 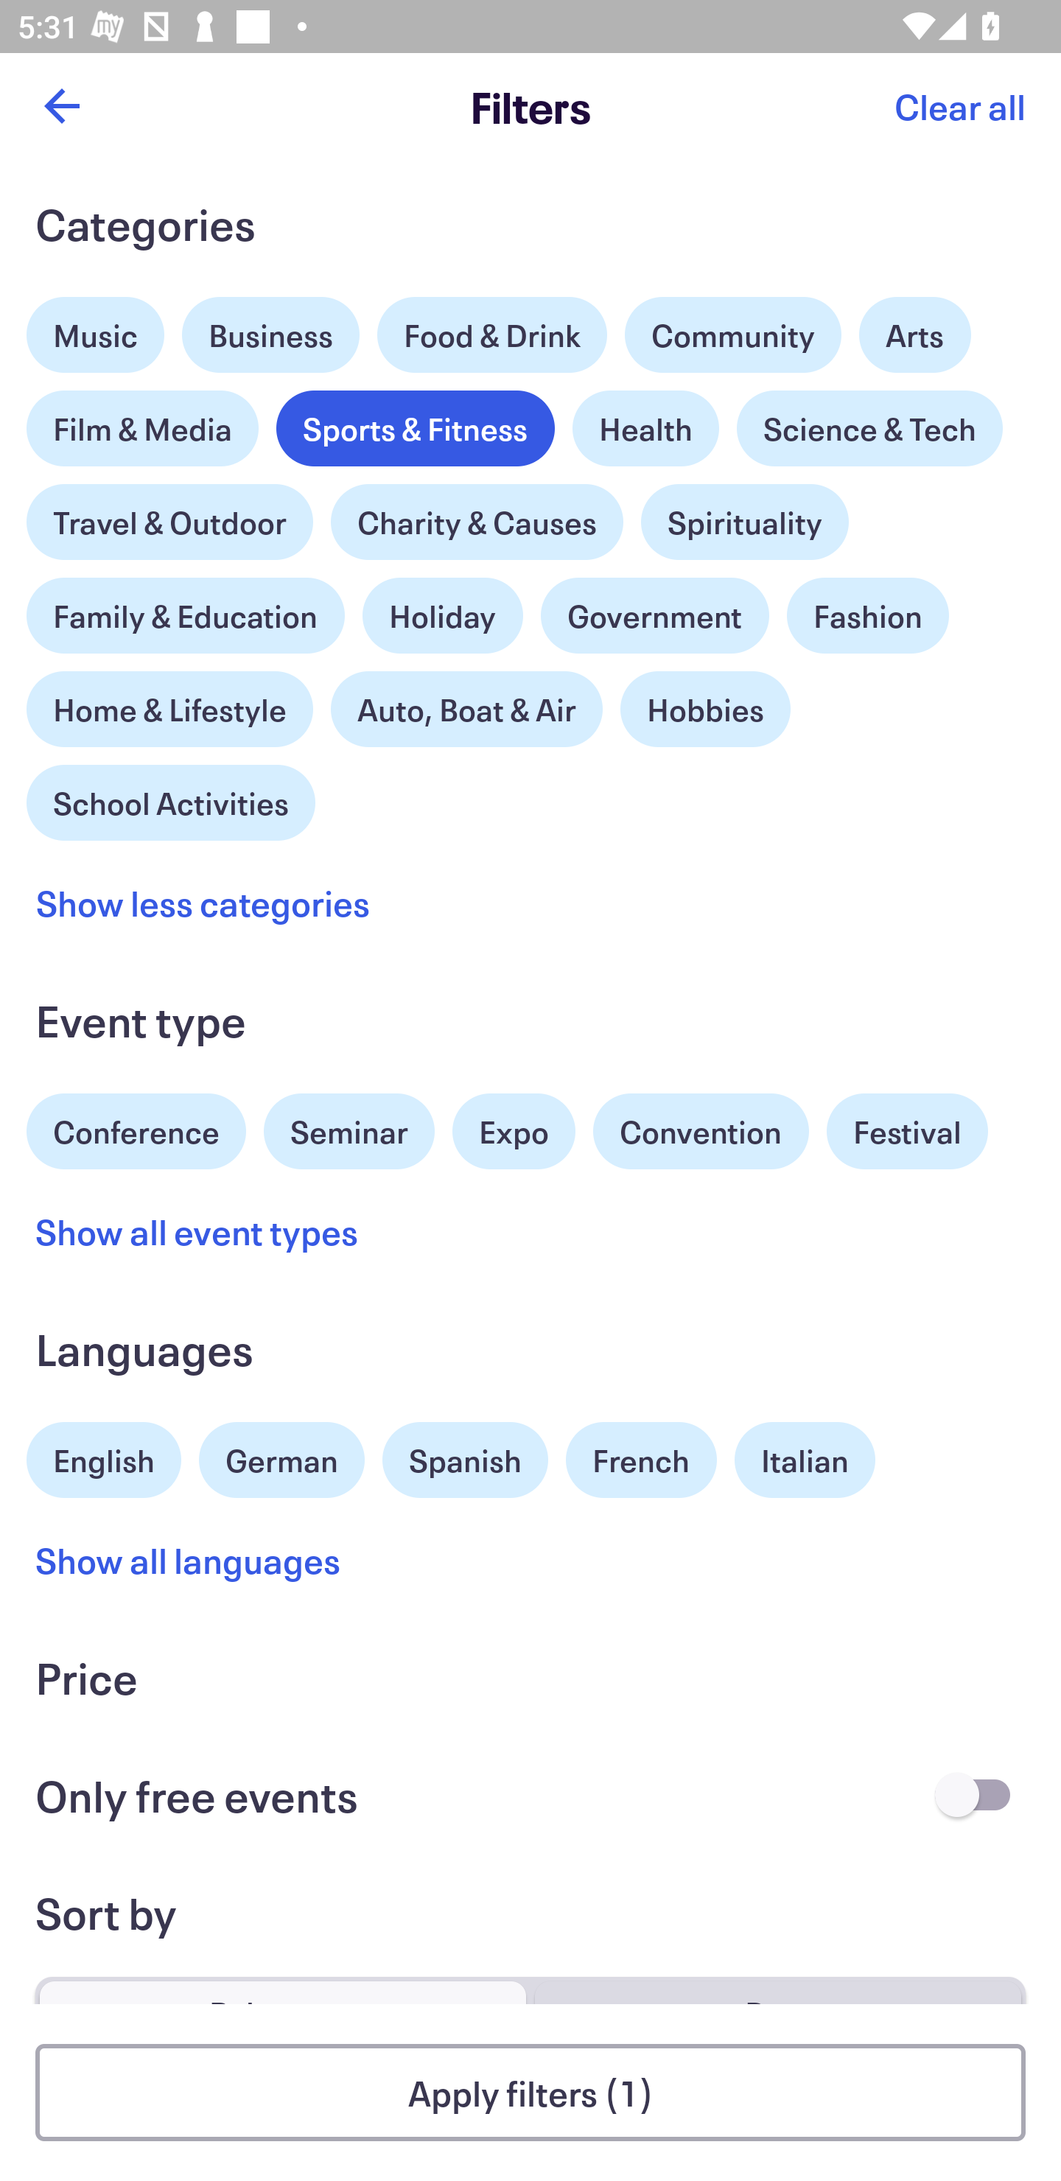 What do you see at coordinates (530, 2093) in the screenshot?
I see `Apply filters (1)` at bounding box center [530, 2093].